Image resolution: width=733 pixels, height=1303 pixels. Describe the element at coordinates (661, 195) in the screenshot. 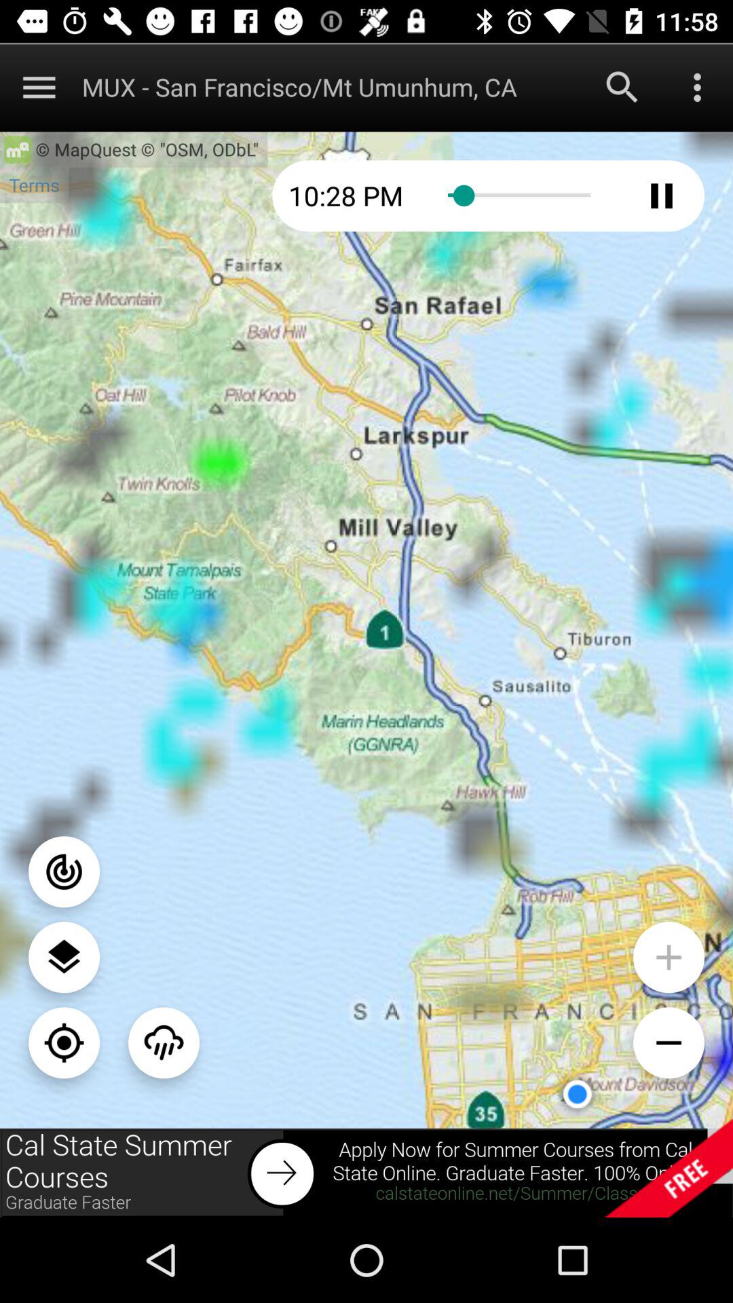

I see `pause button` at that location.